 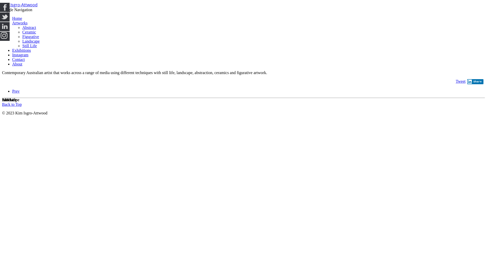 What do you see at coordinates (20, 55) in the screenshot?
I see `Instagram` at bounding box center [20, 55].